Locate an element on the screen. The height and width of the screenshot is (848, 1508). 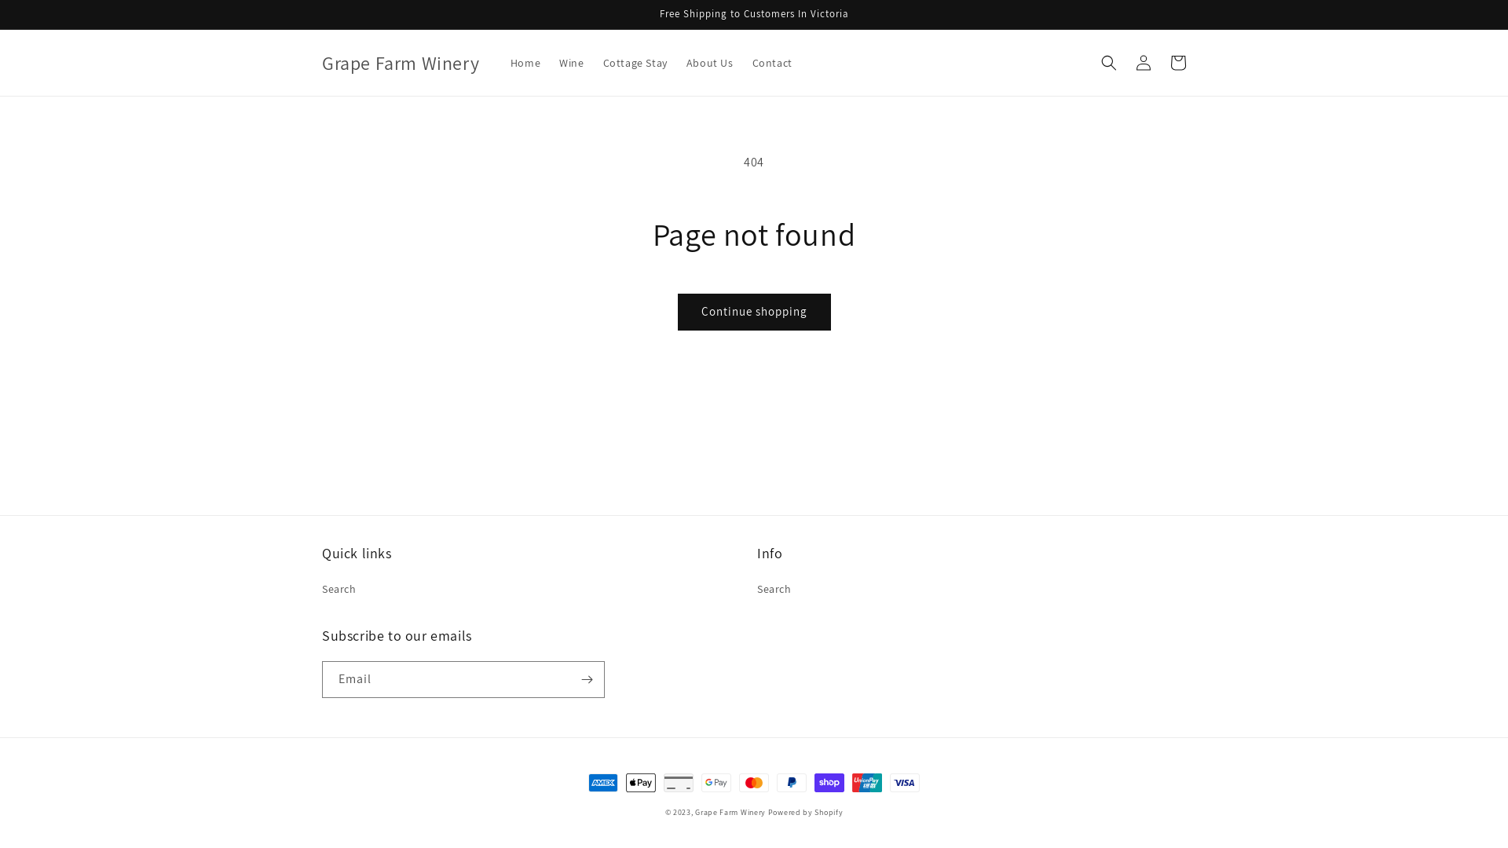
Grape Farm Winery is located at coordinates (401, 63).